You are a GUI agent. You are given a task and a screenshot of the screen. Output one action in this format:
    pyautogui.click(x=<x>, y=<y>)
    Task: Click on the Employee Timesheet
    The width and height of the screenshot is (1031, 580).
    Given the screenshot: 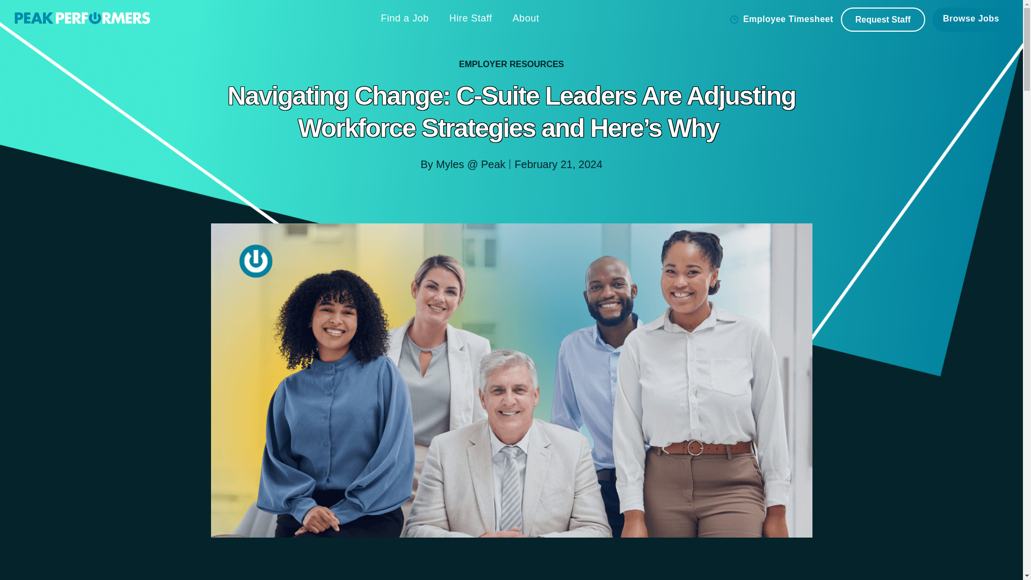 What is the action you would take?
    pyautogui.click(x=781, y=19)
    